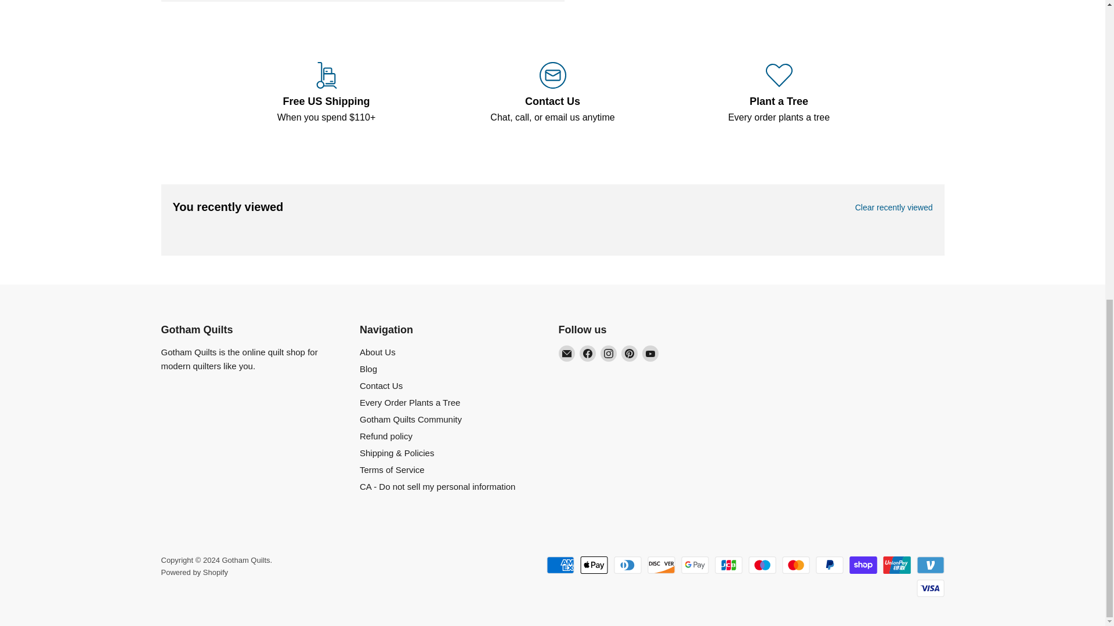 The height and width of the screenshot is (626, 1114). I want to click on Facebook, so click(587, 354).